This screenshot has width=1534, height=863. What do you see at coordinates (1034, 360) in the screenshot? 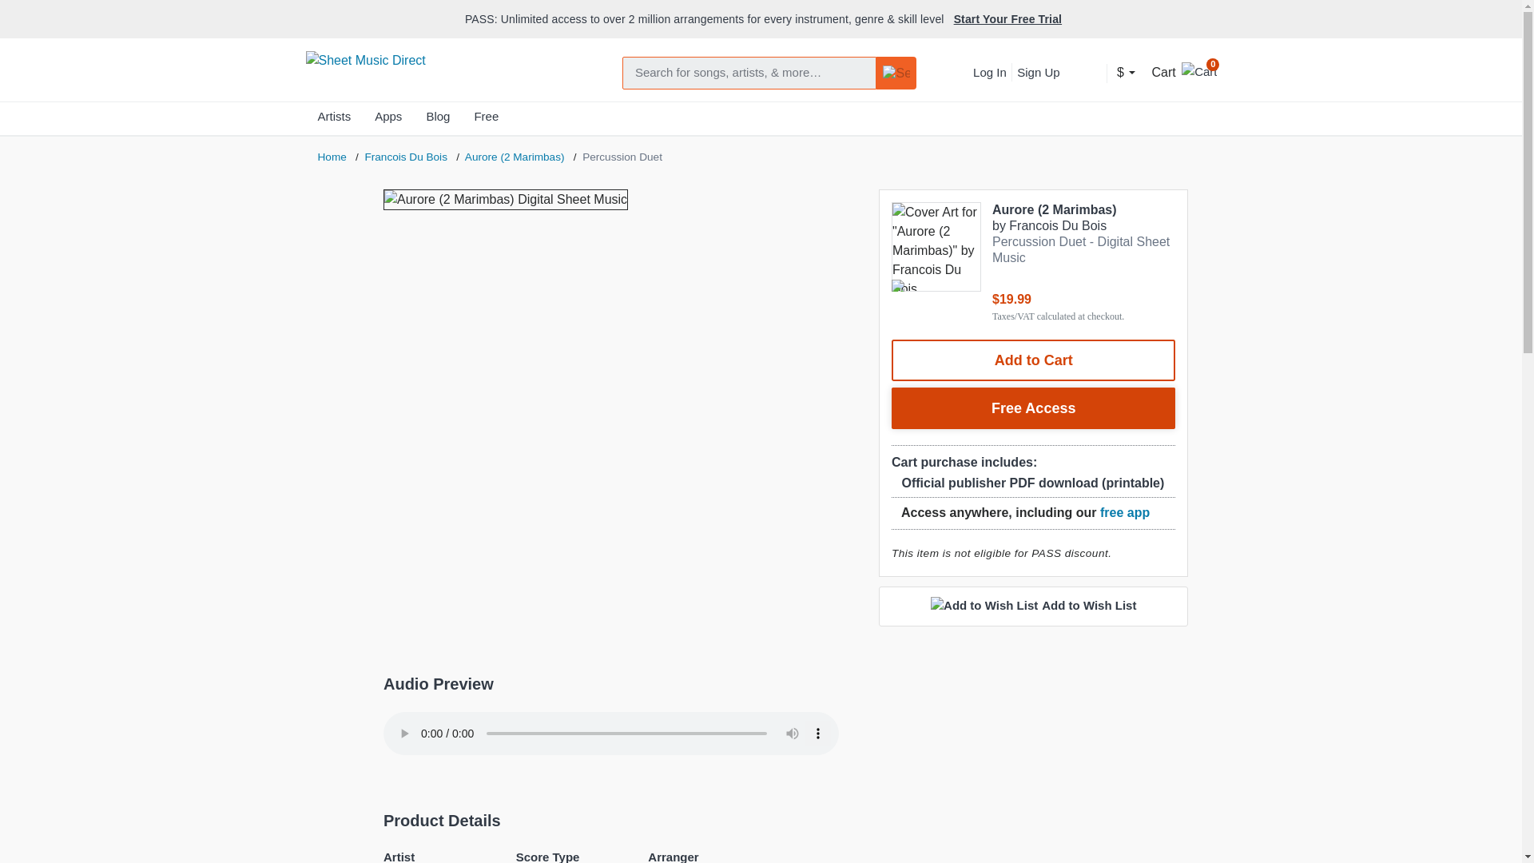
I see `Add to Cart` at bounding box center [1034, 360].